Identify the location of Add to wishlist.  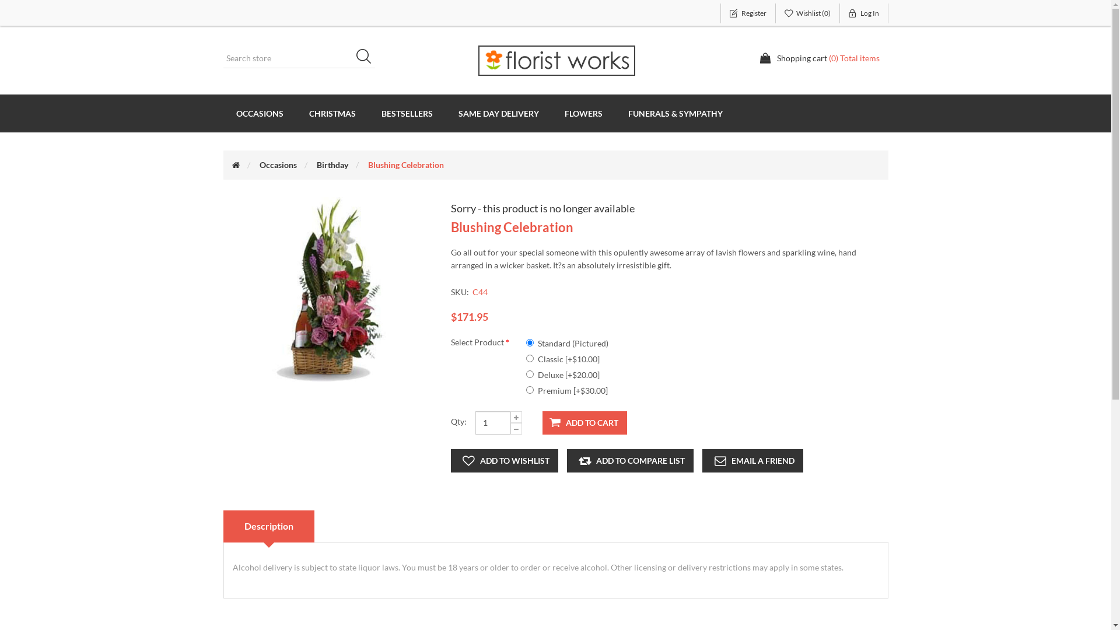
(504, 461).